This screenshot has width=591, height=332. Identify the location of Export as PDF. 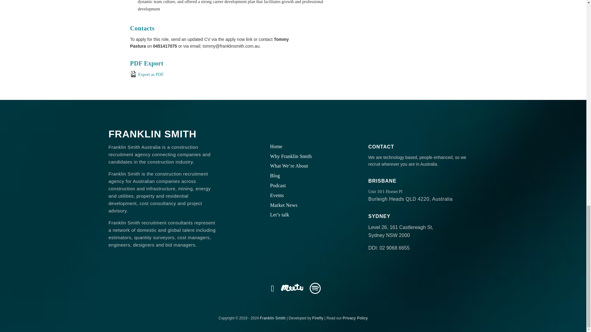
(234, 74).